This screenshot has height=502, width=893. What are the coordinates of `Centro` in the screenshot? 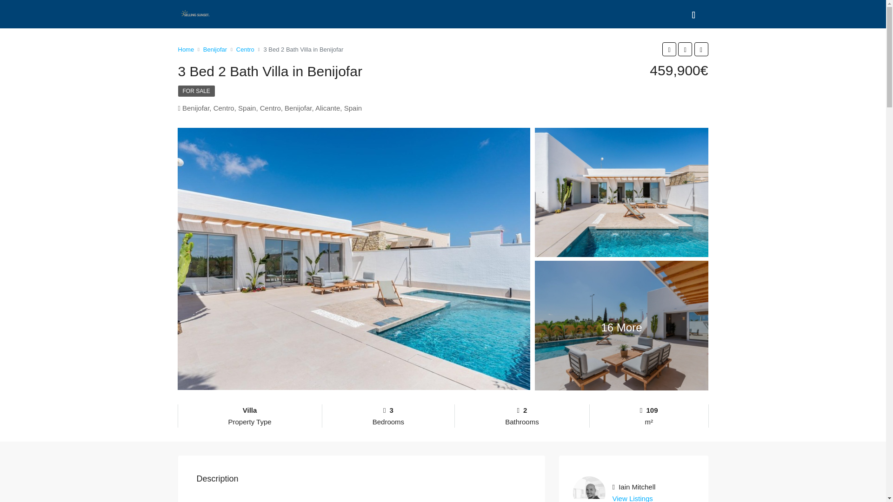 It's located at (246, 49).